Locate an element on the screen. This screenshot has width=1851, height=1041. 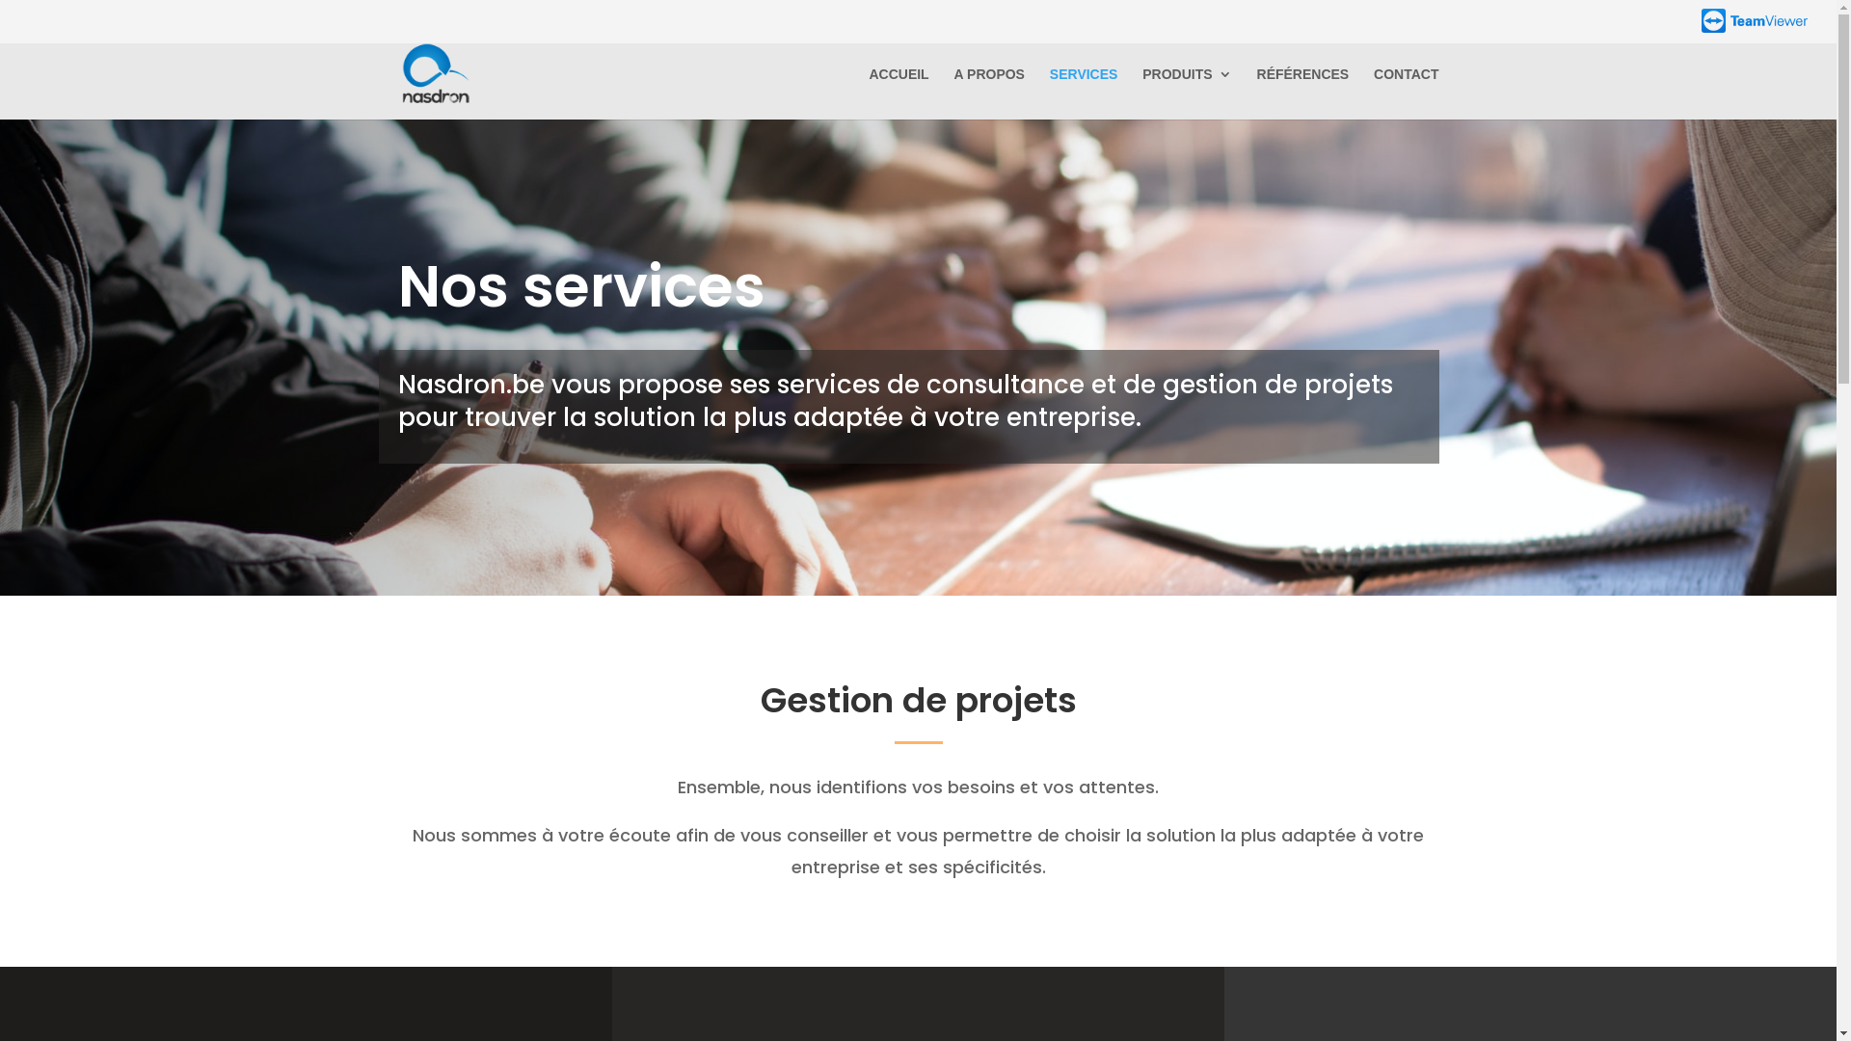
SERVICES is located at coordinates (1084, 93).